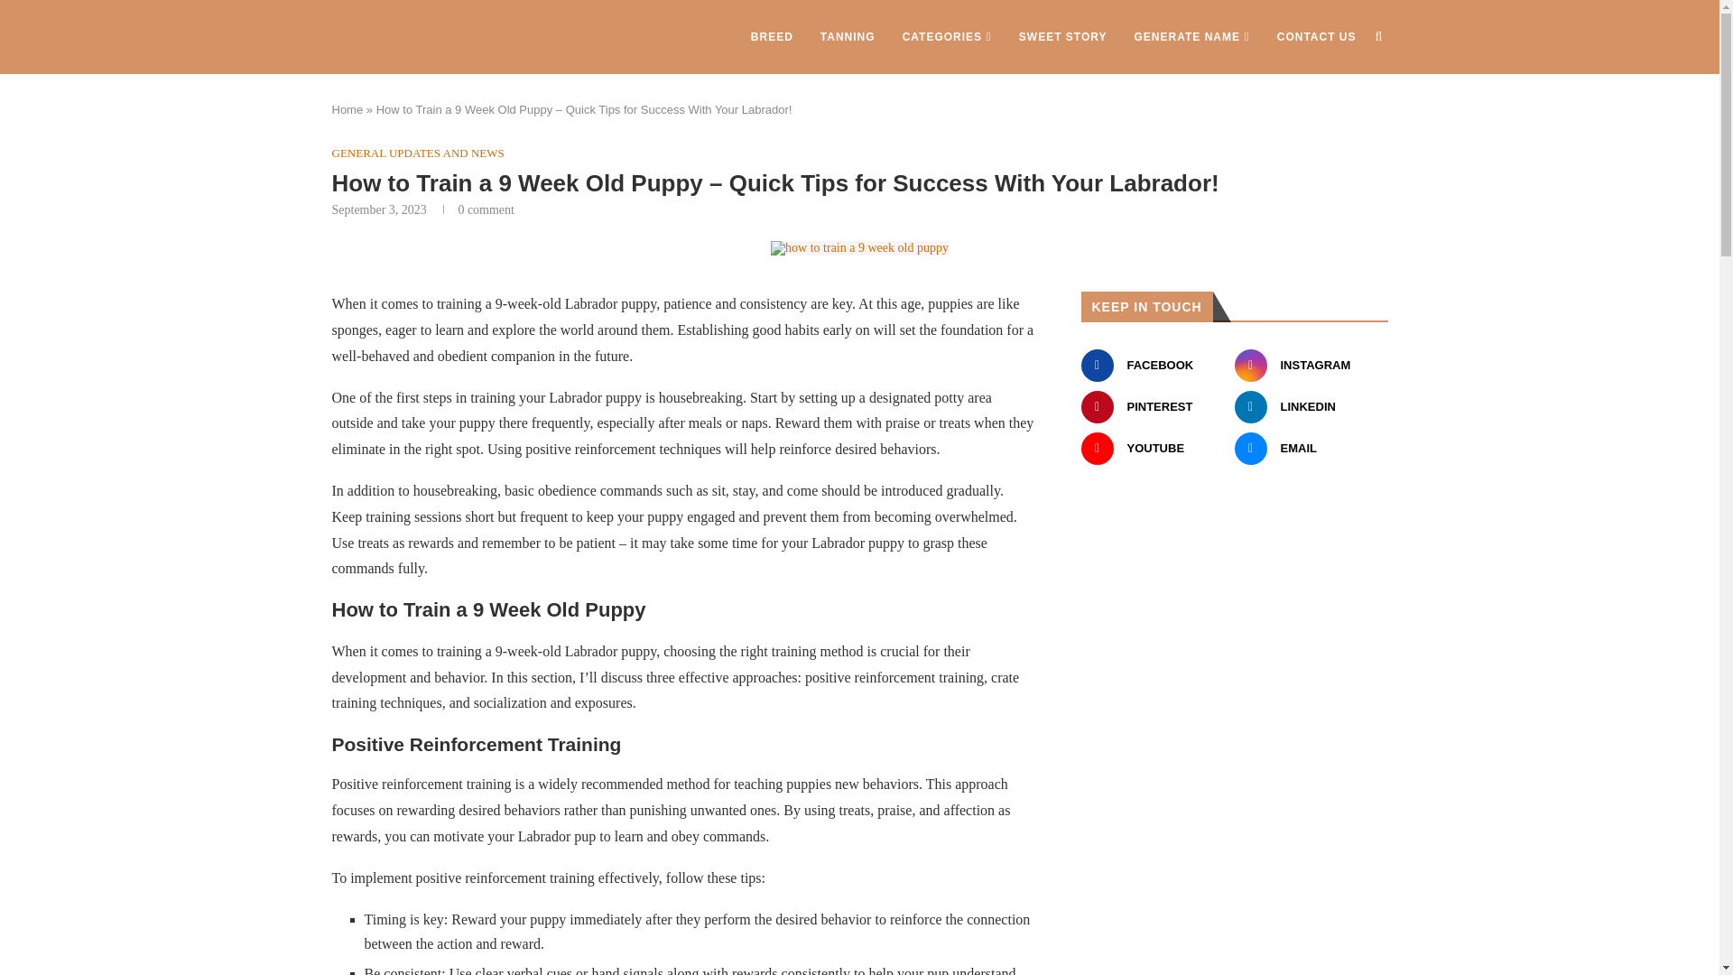 The height and width of the screenshot is (975, 1733). I want to click on GENERAL UPDATES AND NEWS, so click(418, 153).